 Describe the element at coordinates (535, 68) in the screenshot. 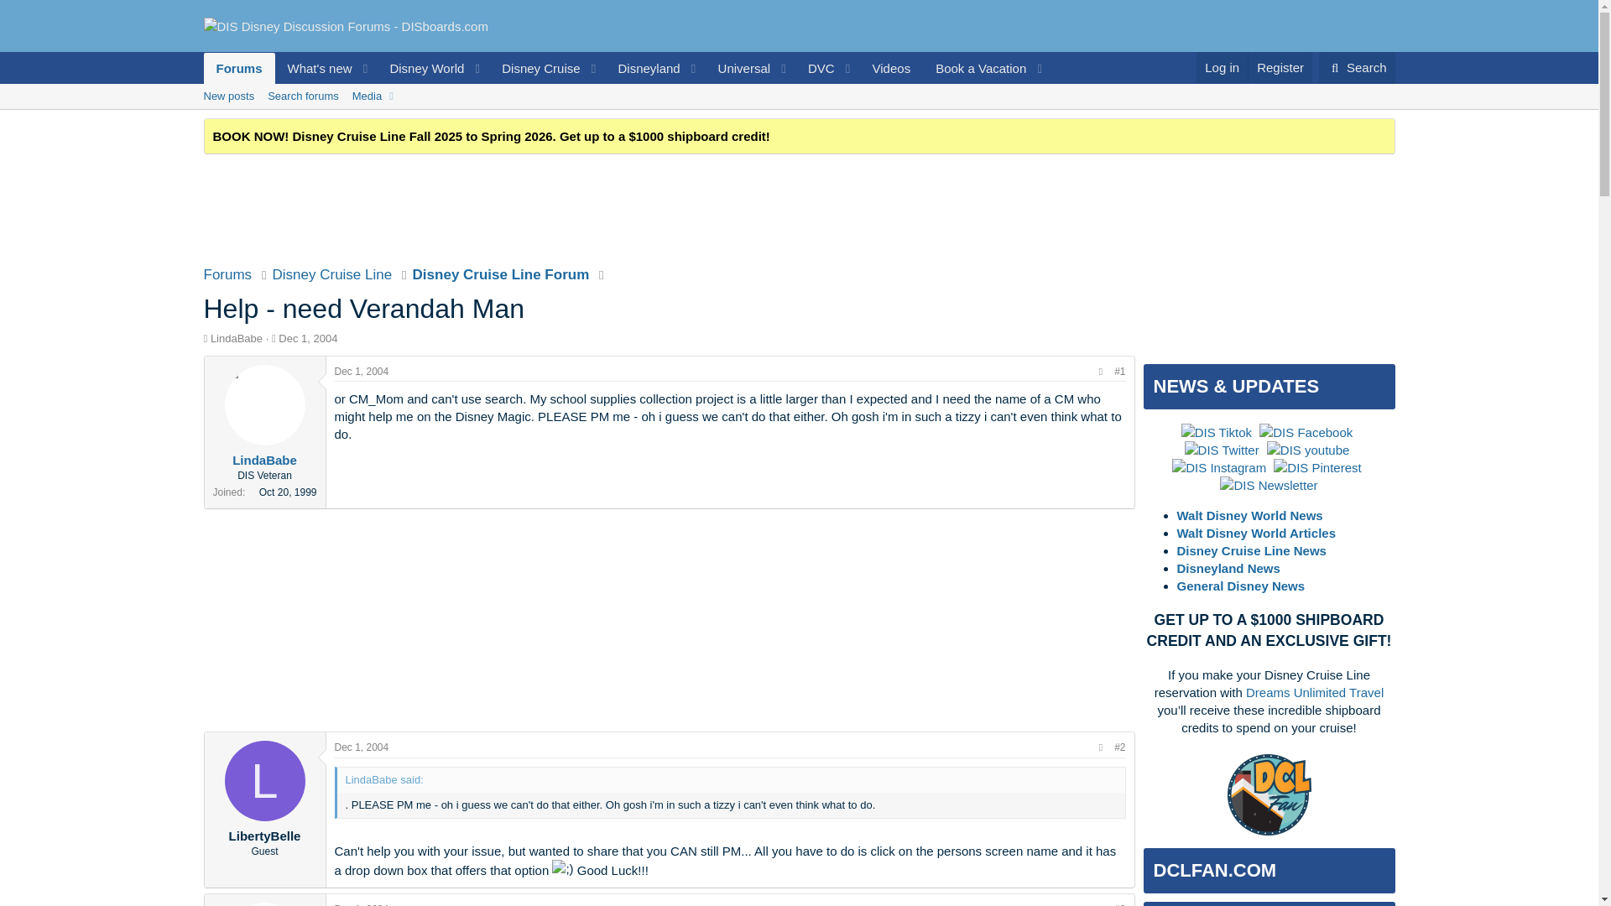

I see `Disney Cruise Line Information` at that location.